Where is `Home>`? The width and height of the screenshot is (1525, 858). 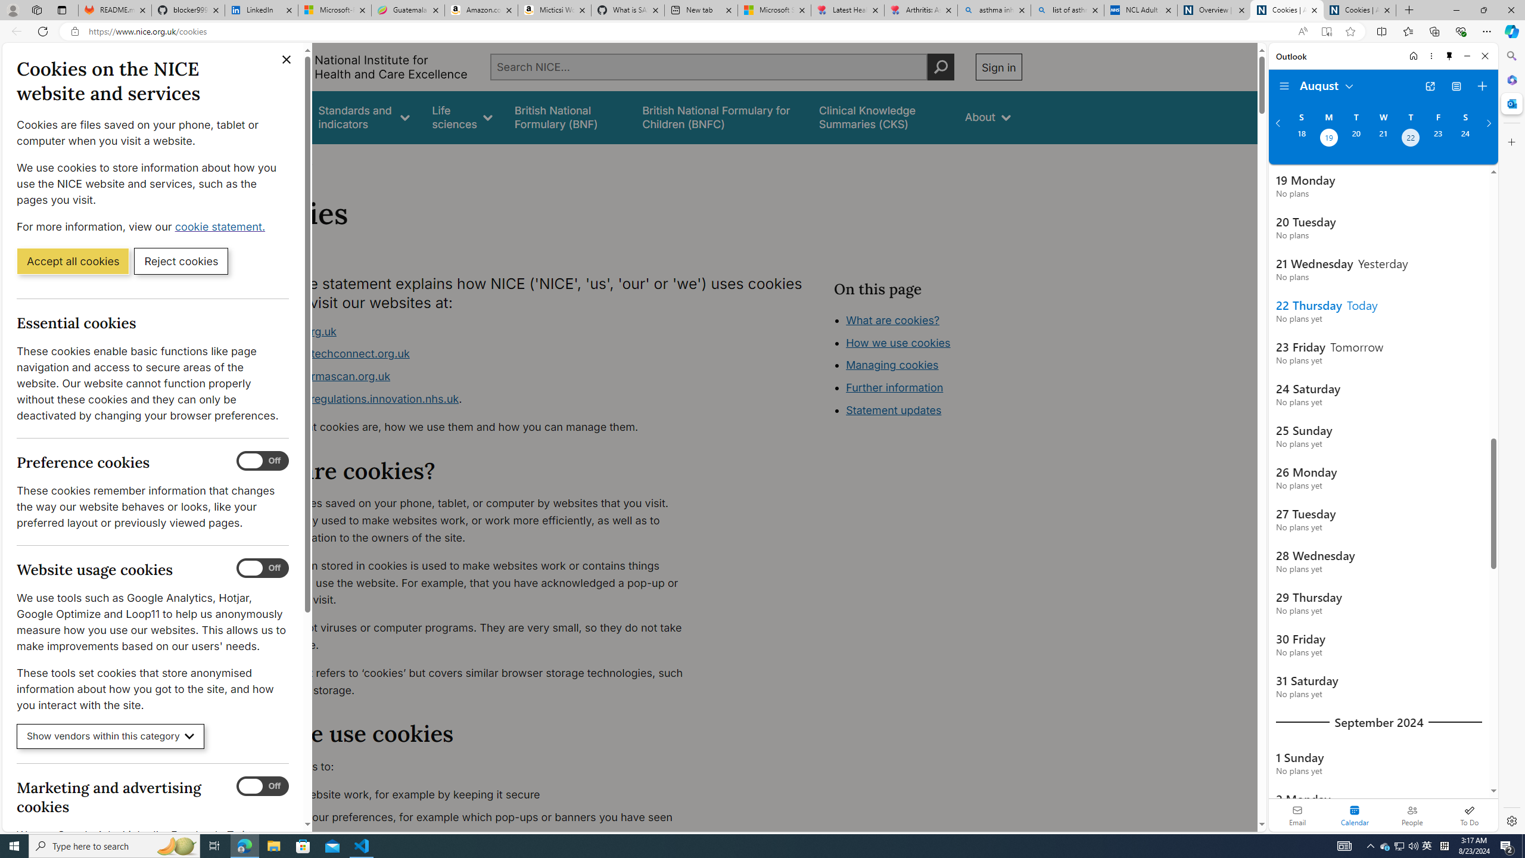 Home> is located at coordinates (259, 160).